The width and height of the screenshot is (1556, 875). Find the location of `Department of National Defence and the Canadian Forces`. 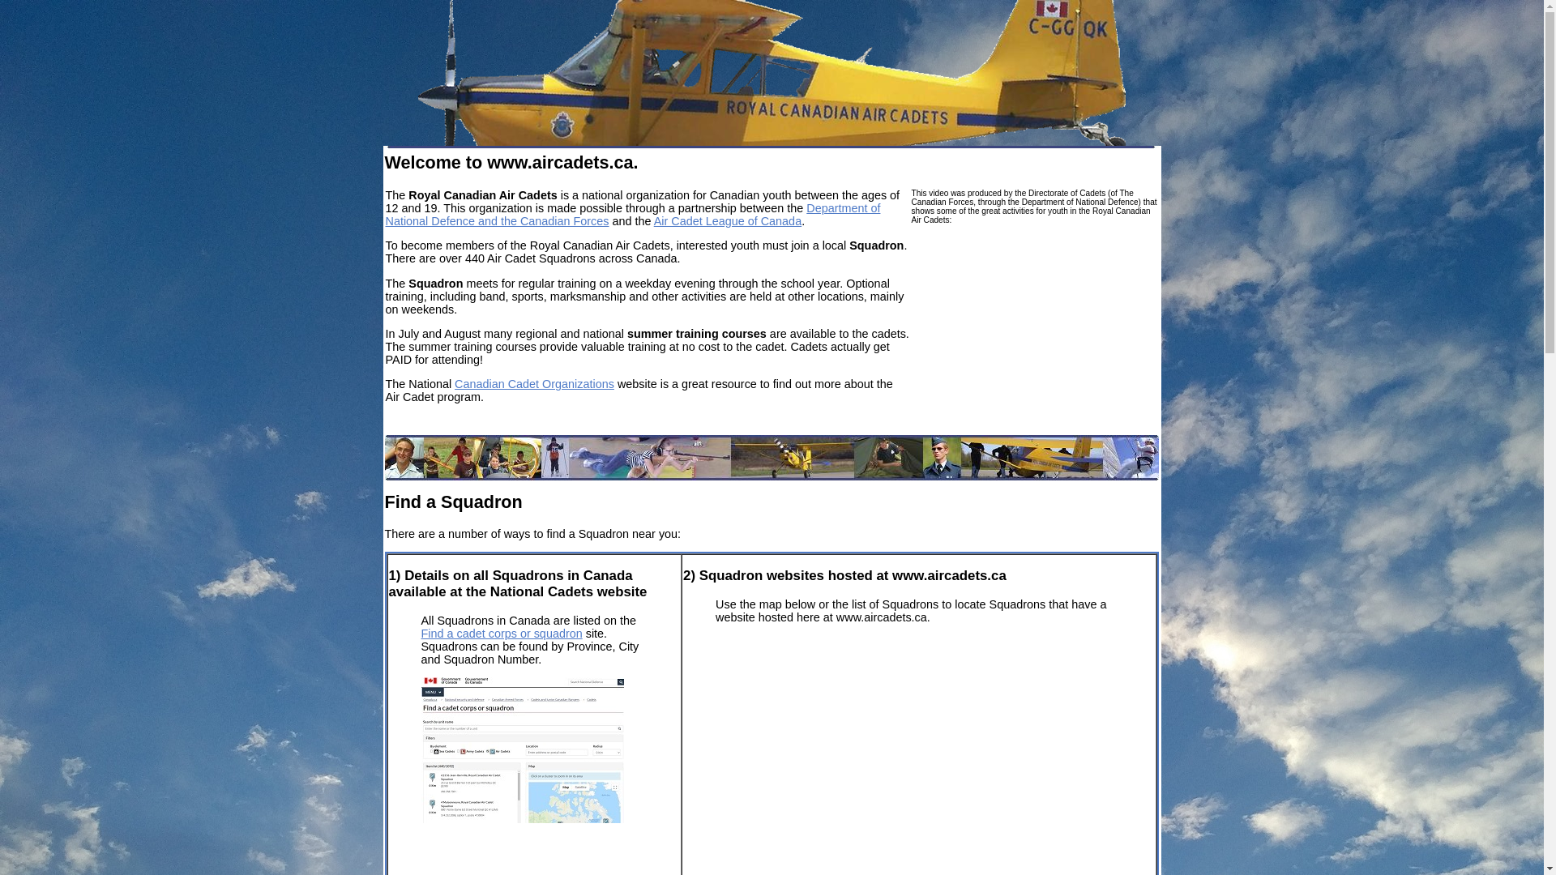

Department of National Defence and the Canadian Forces is located at coordinates (634, 215).